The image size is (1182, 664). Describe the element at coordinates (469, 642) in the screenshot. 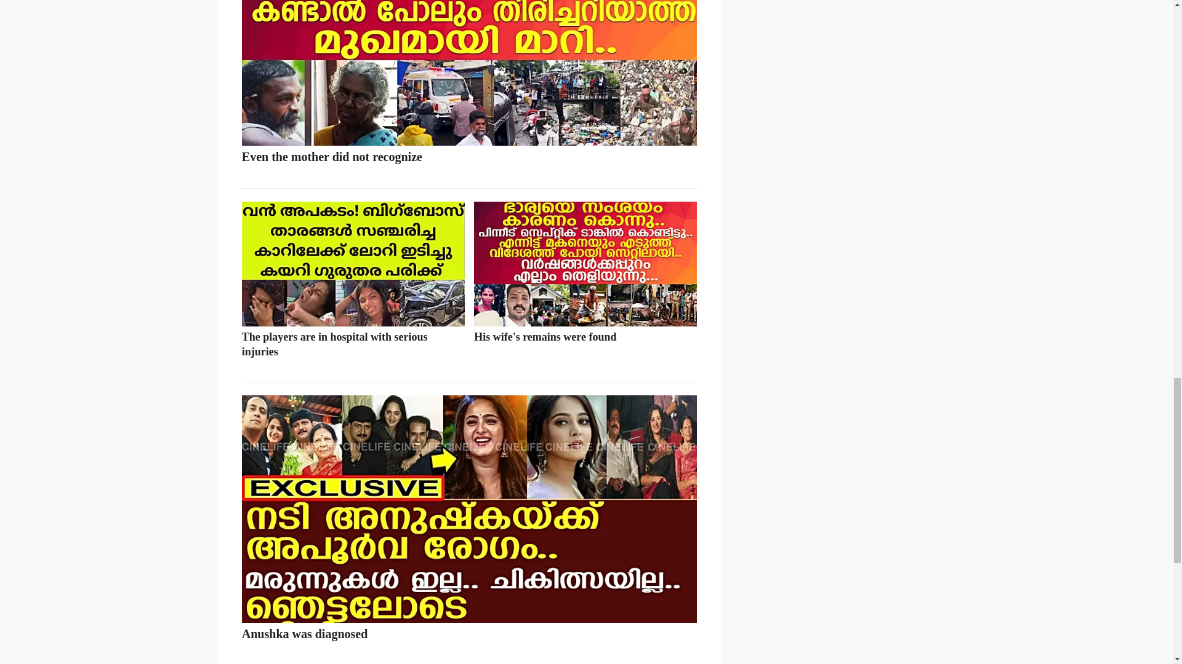

I see `Anushka was diagnosed` at that location.